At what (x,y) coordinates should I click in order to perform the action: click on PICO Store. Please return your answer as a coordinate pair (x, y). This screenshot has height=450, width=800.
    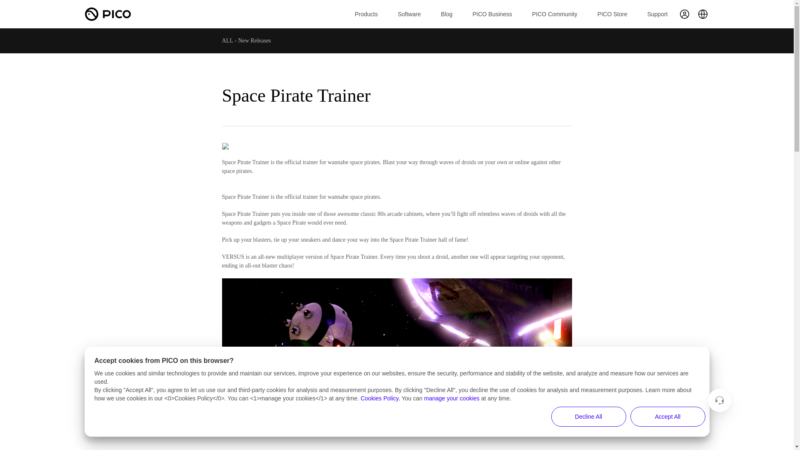
    Looking at the image, I should click on (612, 14).